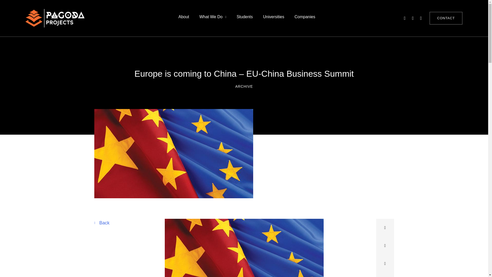 Image resolution: width=492 pixels, height=277 pixels. Describe the element at coordinates (102, 223) in the screenshot. I see `Back` at that location.